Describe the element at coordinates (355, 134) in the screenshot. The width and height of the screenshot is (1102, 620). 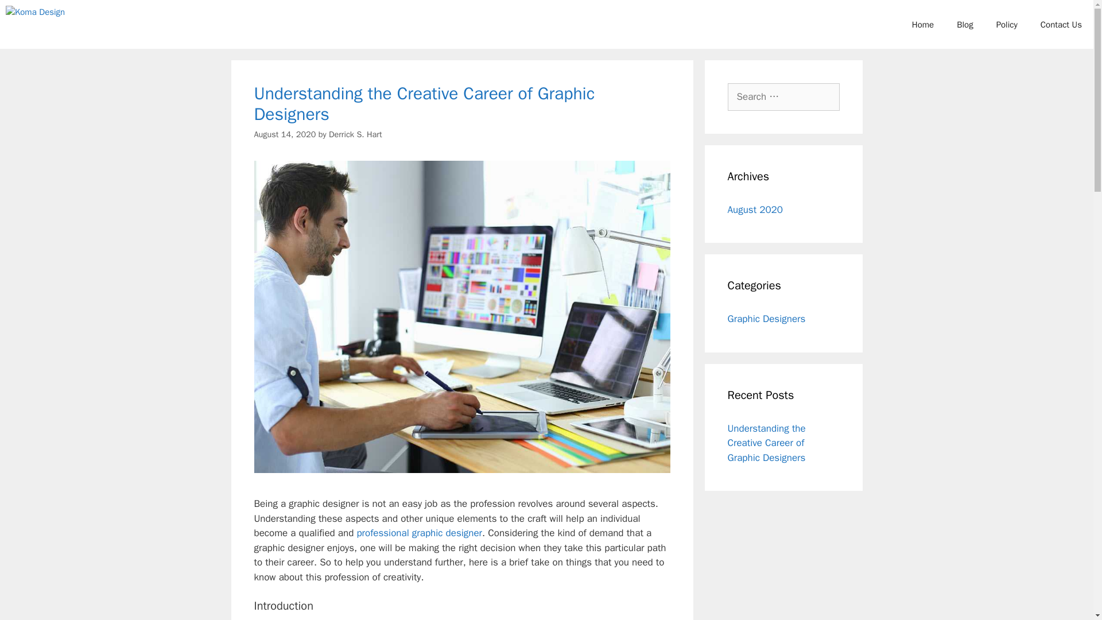
I see `Derrick S. Hart` at that location.